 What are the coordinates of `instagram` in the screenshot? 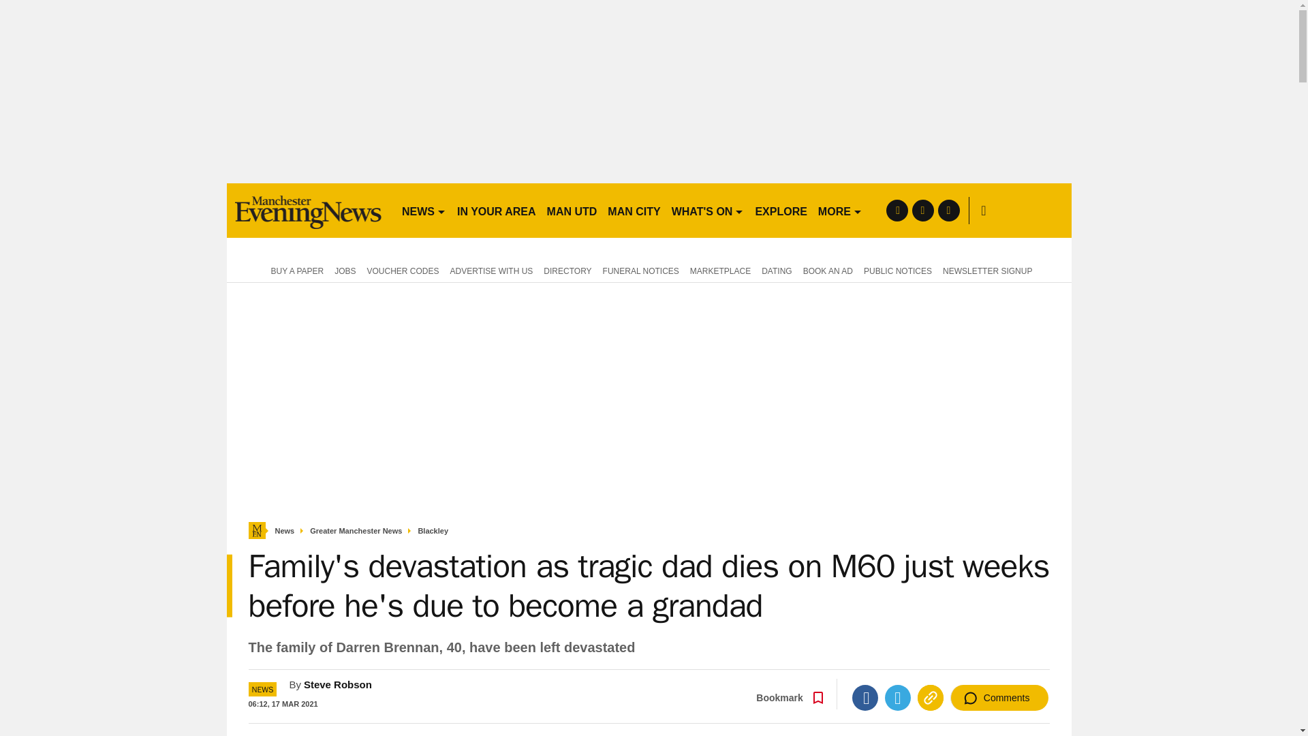 It's located at (948, 210).